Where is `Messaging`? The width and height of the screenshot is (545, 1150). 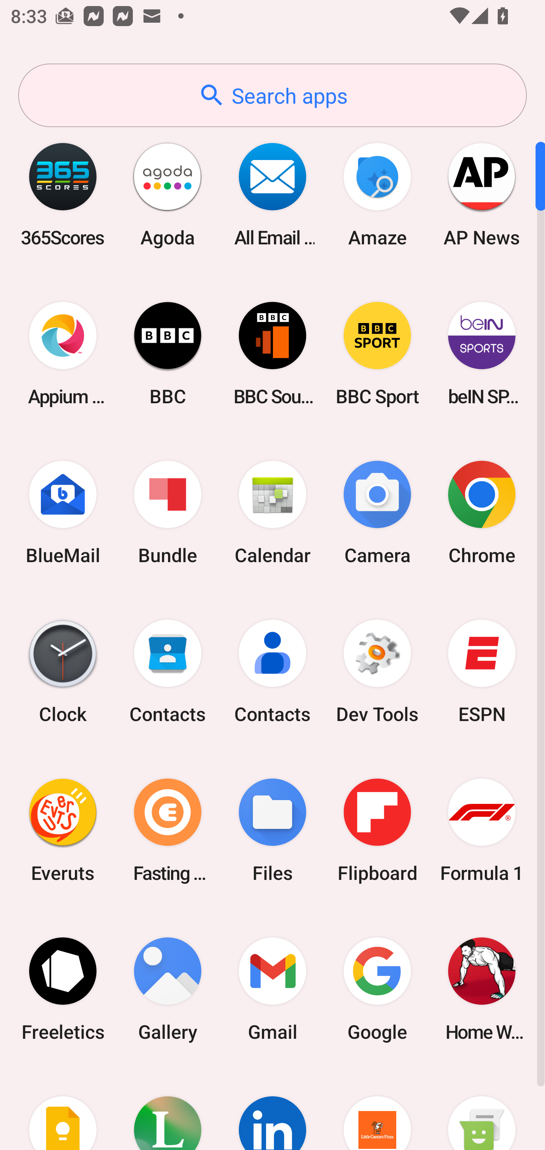
Messaging is located at coordinates (482, 1109).